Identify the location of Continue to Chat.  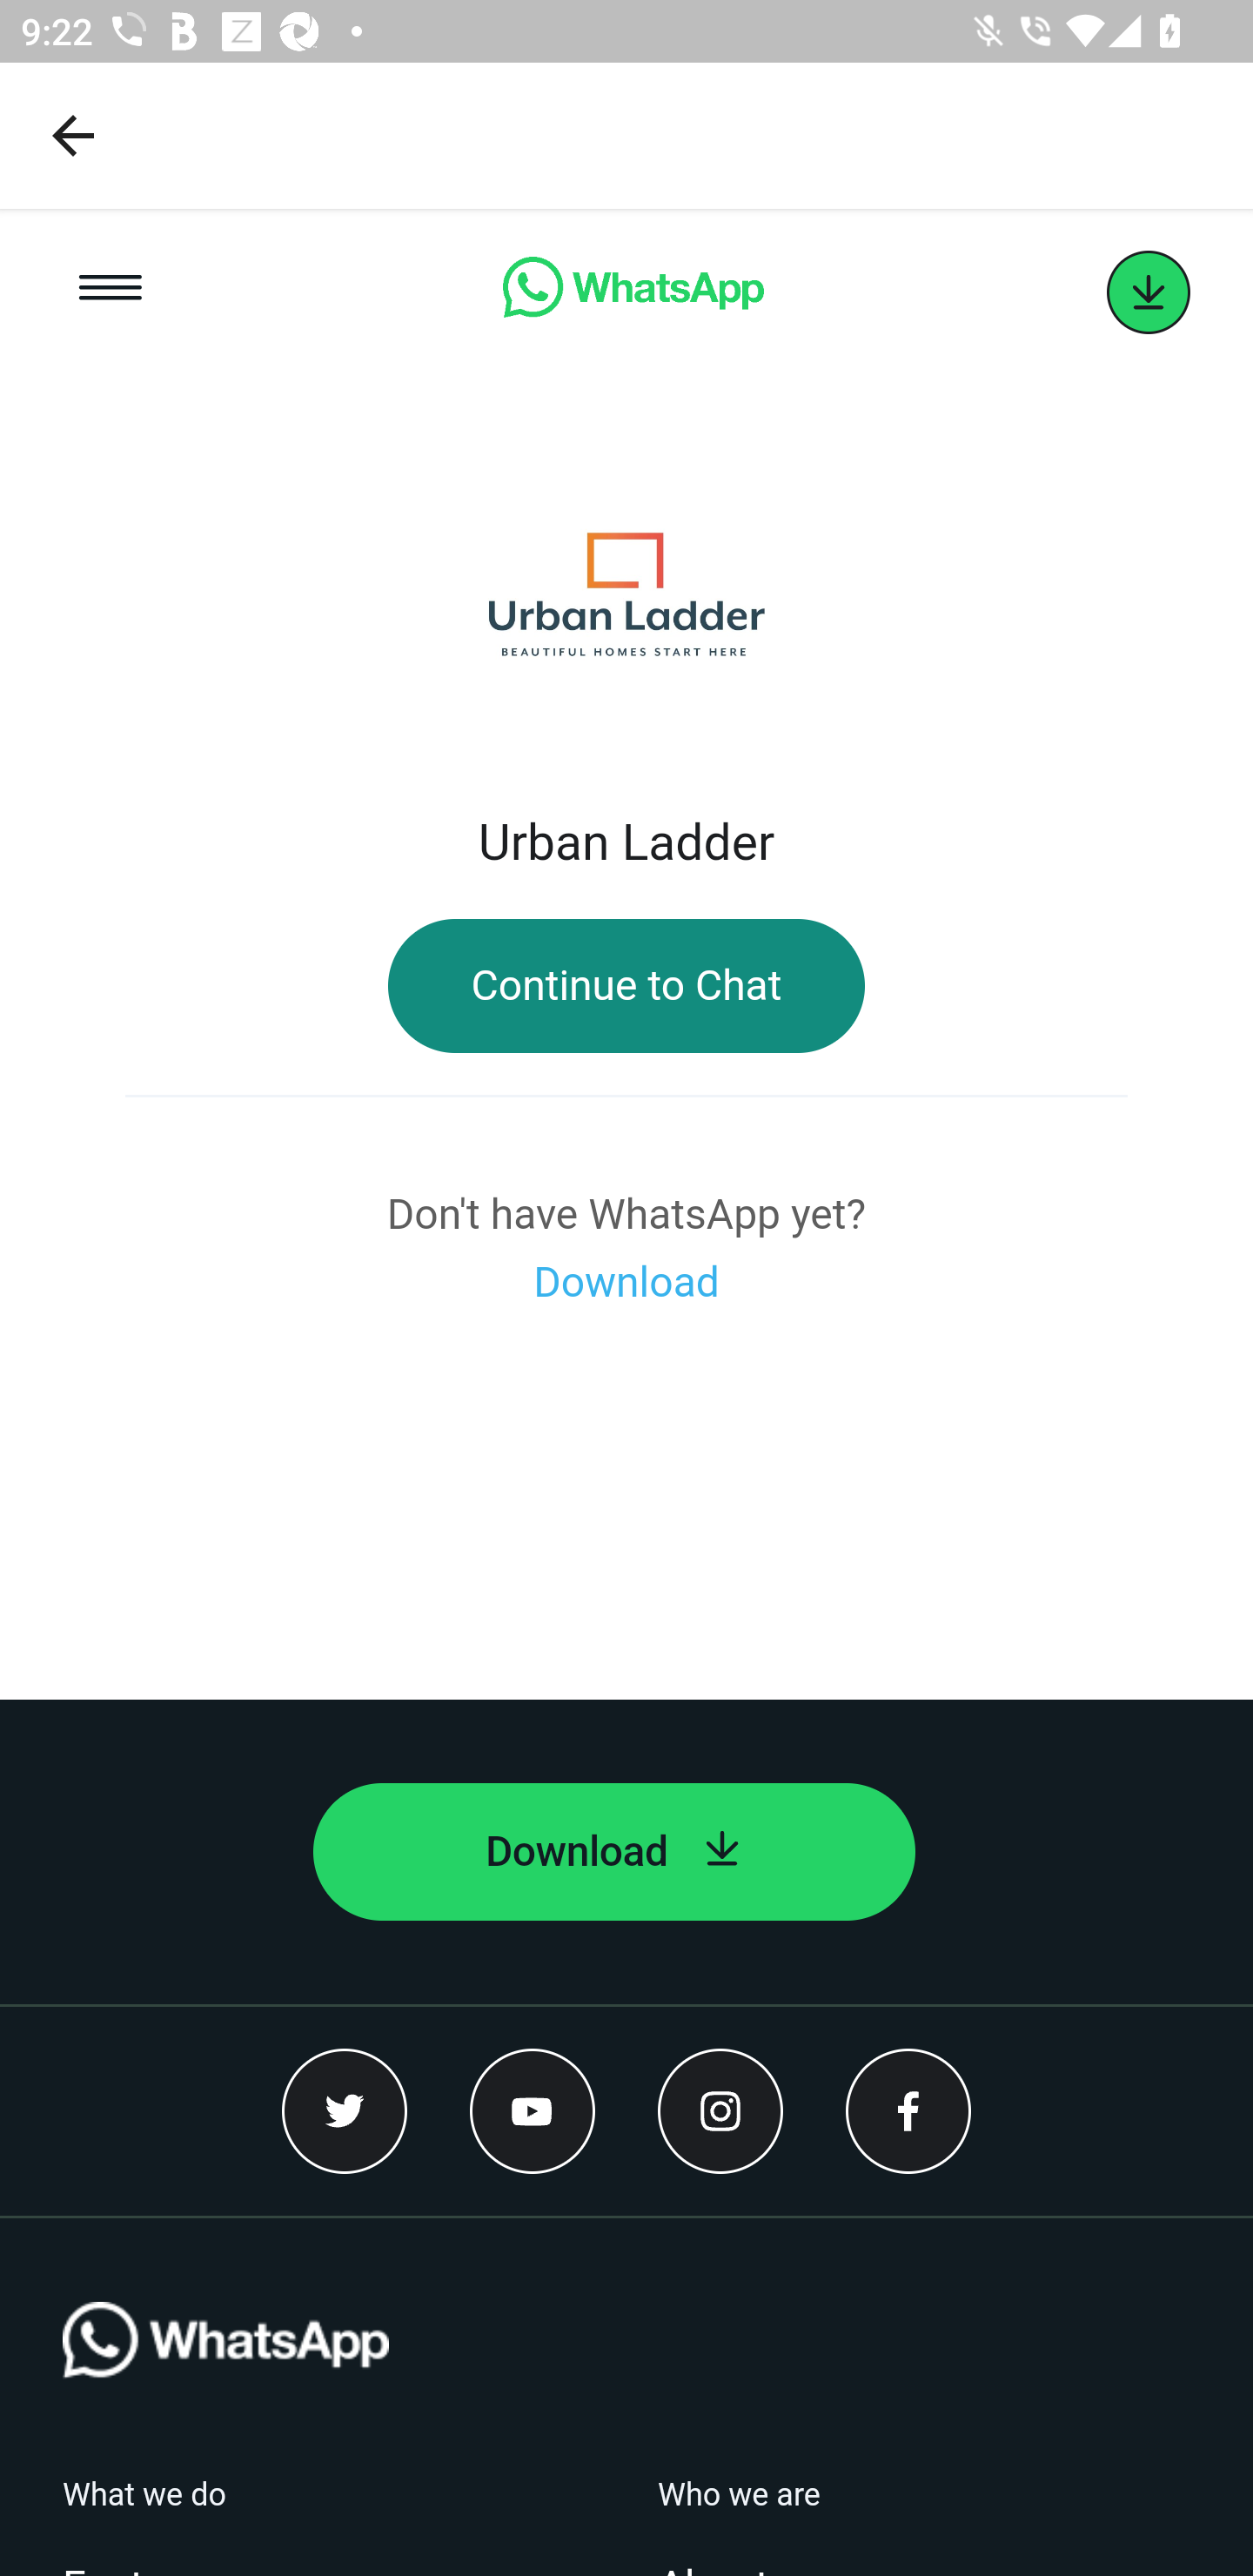
(626, 986).